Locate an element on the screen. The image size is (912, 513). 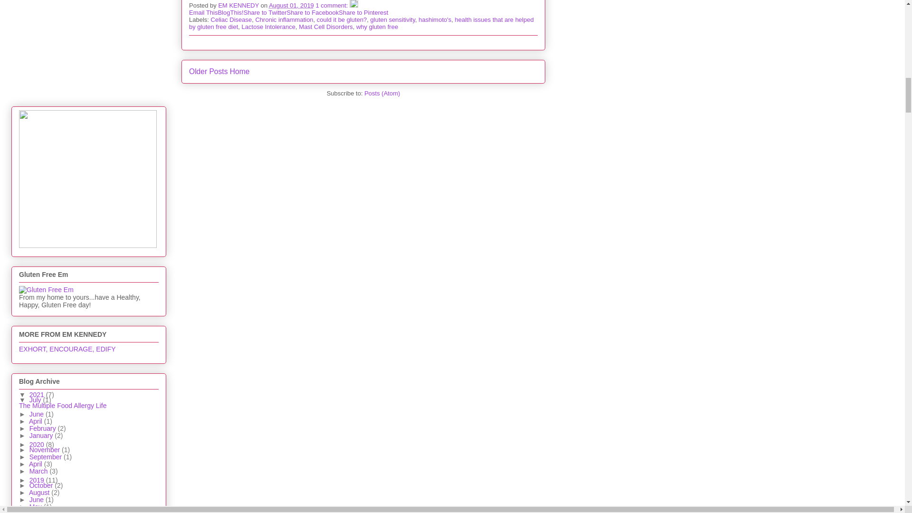
Email This is located at coordinates (203, 12).